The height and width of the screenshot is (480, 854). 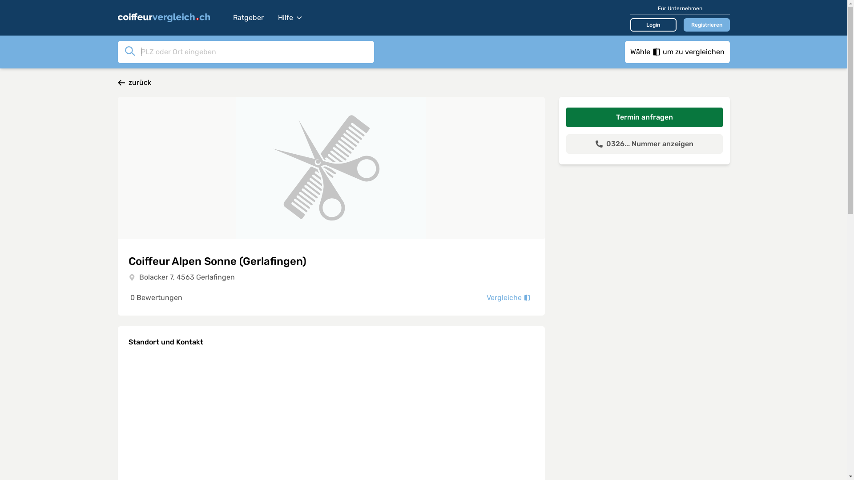 I want to click on Vergleiche, so click(x=509, y=298).